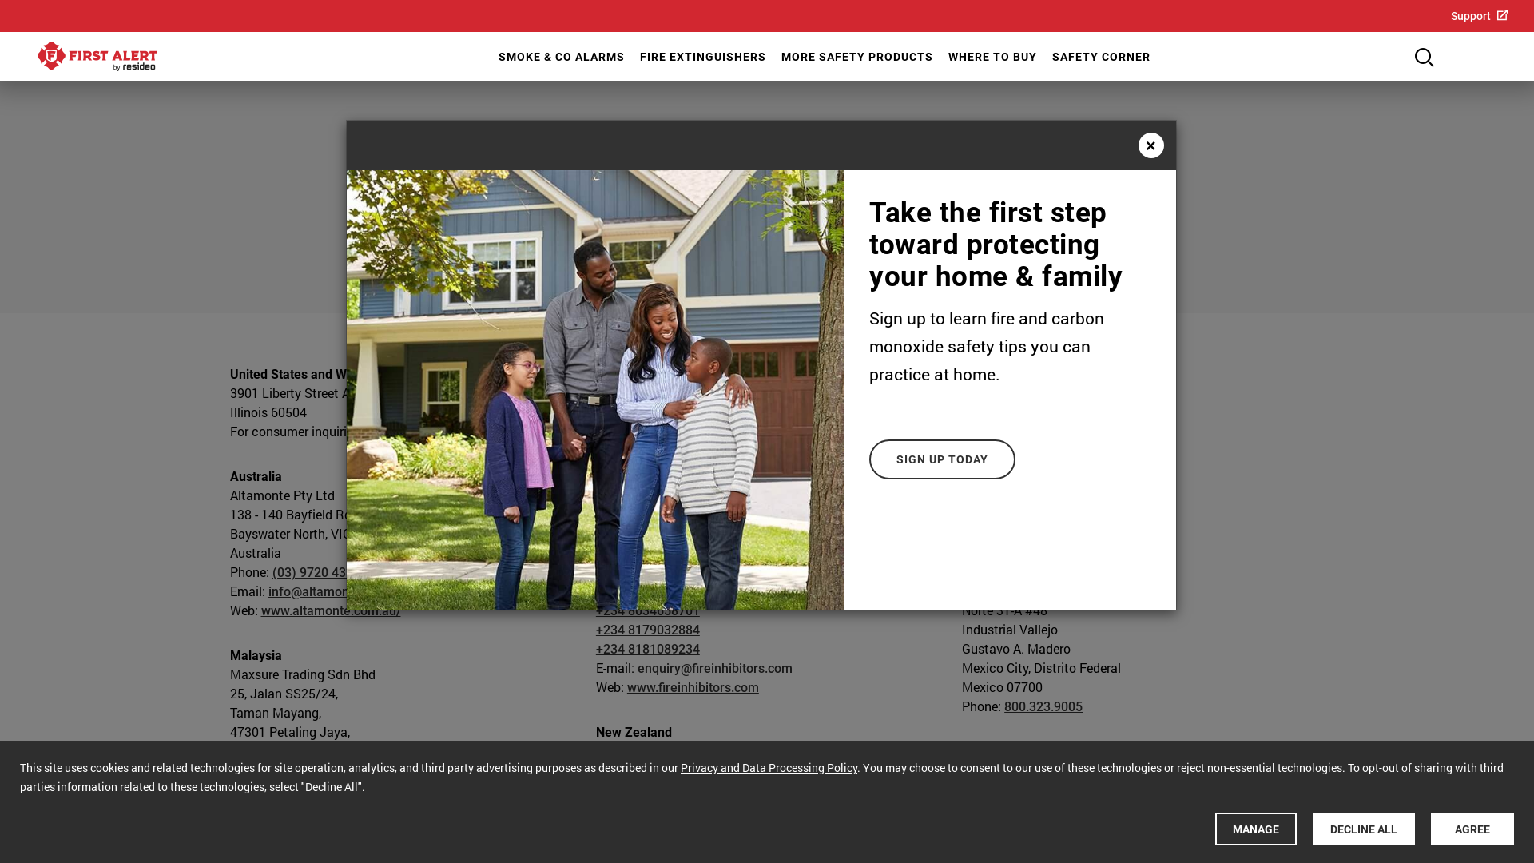 The height and width of the screenshot is (863, 1534). Describe the element at coordinates (648, 610) in the screenshot. I see `+234 8034658701` at that location.